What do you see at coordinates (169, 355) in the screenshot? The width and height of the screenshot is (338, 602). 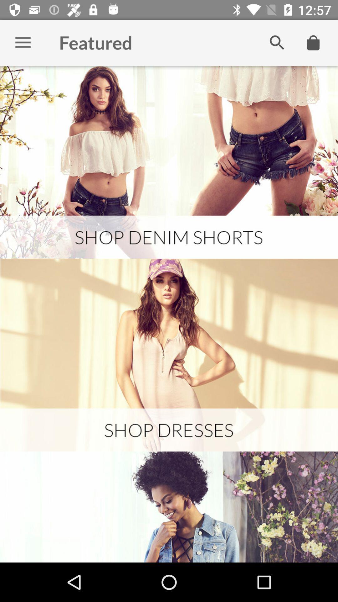 I see `see shop dresses` at bounding box center [169, 355].